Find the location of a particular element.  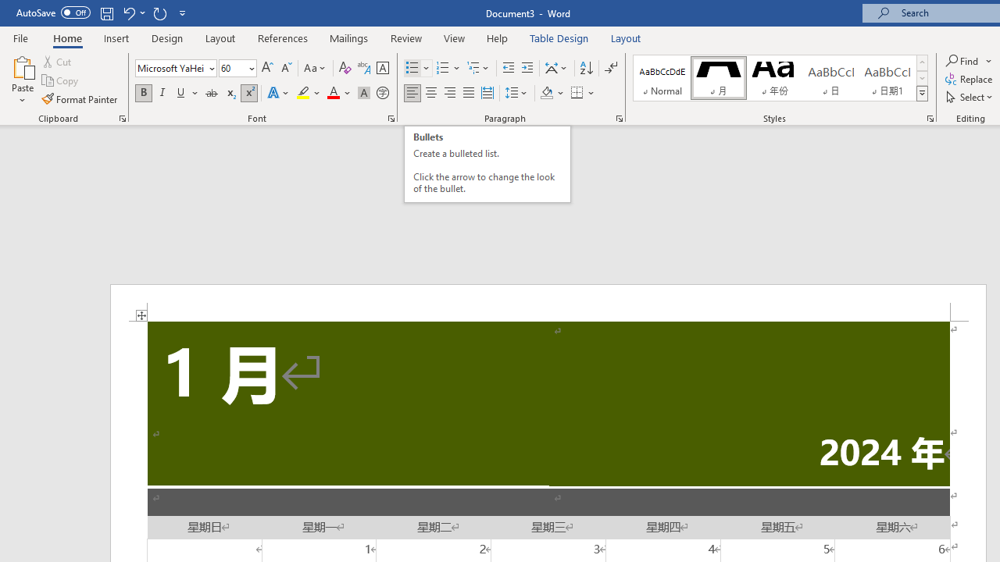

Line and Paragraph Spacing is located at coordinates (516, 94).